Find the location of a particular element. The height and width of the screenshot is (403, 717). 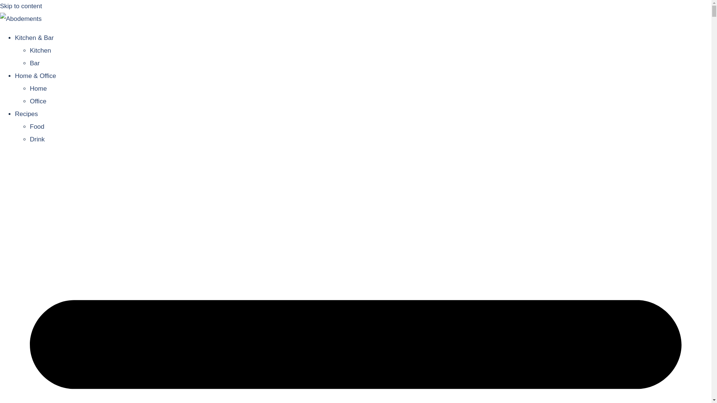

Bar is located at coordinates (34, 63).